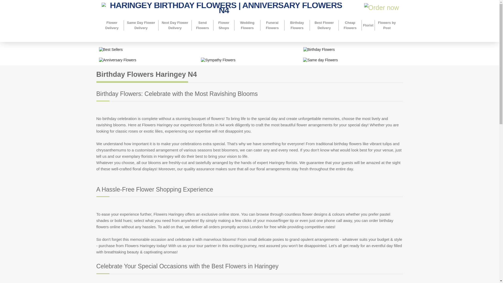  What do you see at coordinates (352, 50) in the screenshot?
I see `Birthday Flowers ` at bounding box center [352, 50].